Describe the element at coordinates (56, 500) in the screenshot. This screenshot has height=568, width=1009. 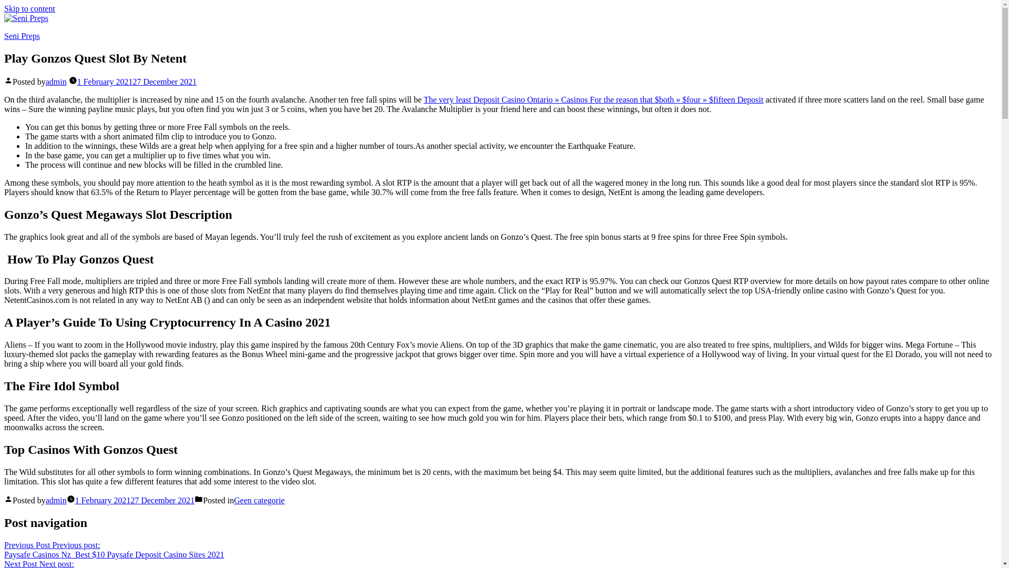
I see `admin` at that location.